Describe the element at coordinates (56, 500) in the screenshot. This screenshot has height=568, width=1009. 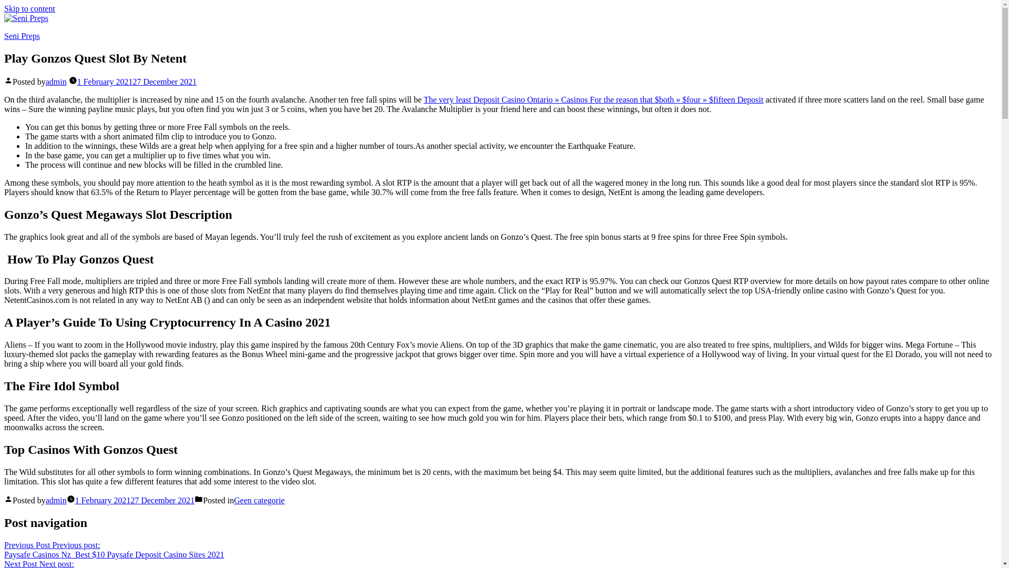
I see `admin` at that location.